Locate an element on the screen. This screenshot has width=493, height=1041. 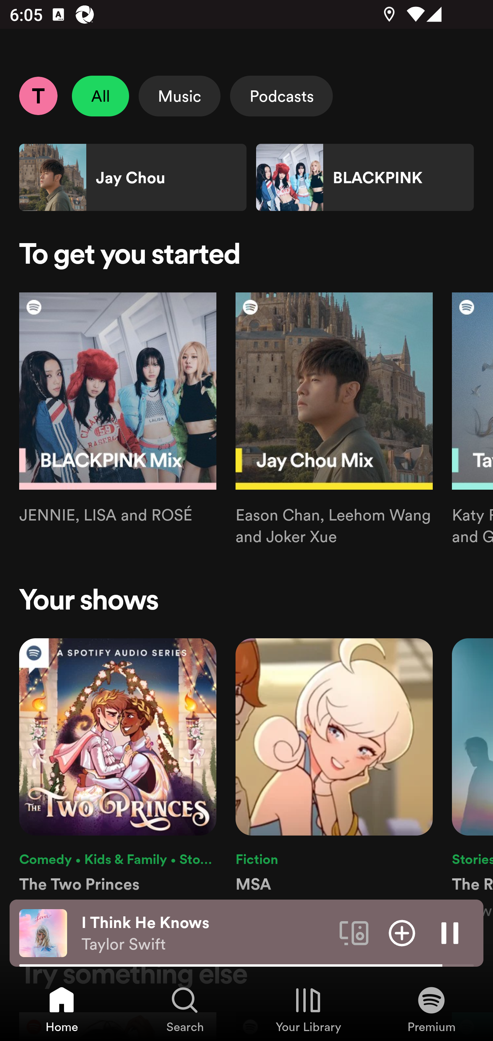
BLACKPINK Shortcut BLACKPINK is located at coordinates (365, 177).